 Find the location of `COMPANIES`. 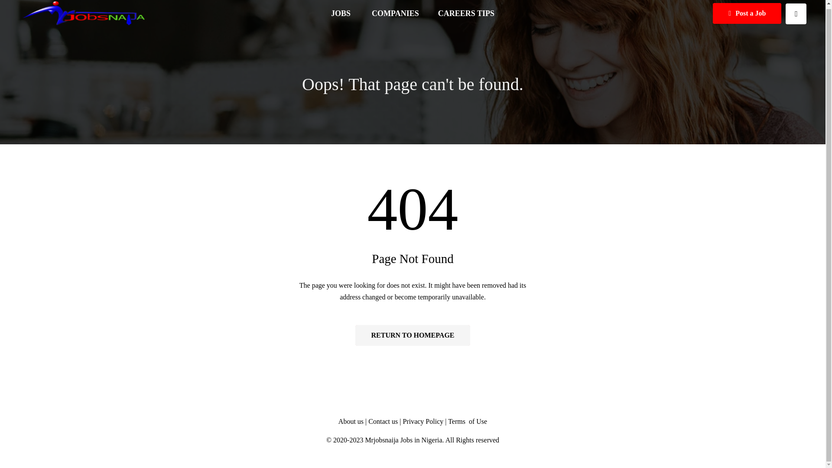

COMPANIES is located at coordinates (395, 14).